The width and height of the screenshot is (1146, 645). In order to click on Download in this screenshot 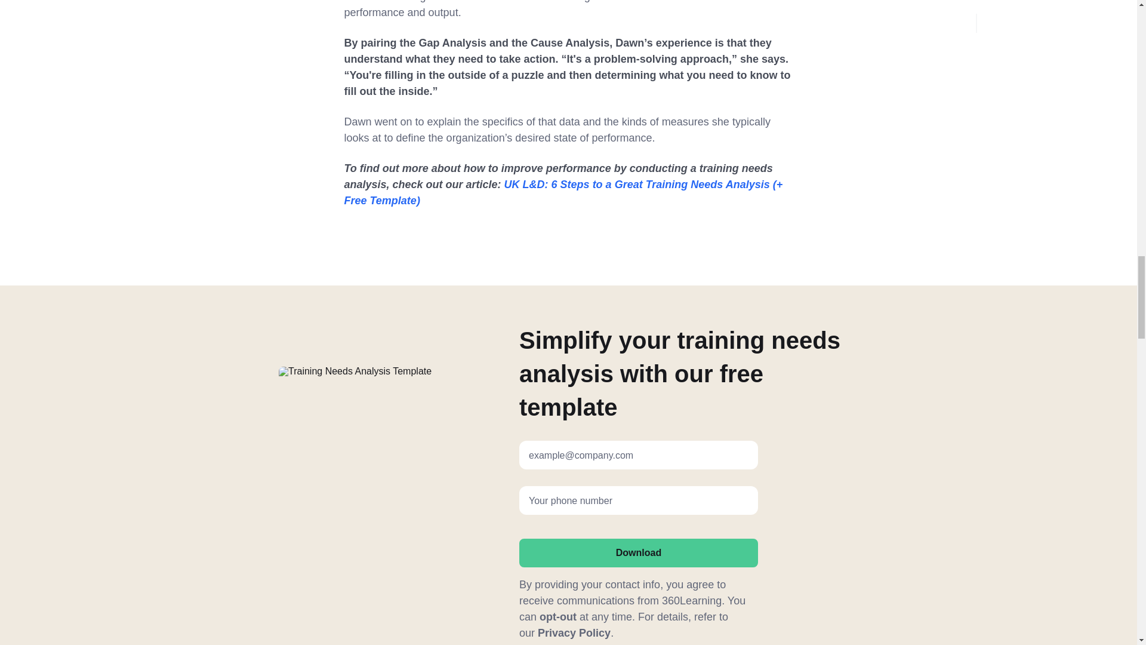, I will do `click(638, 553)`.